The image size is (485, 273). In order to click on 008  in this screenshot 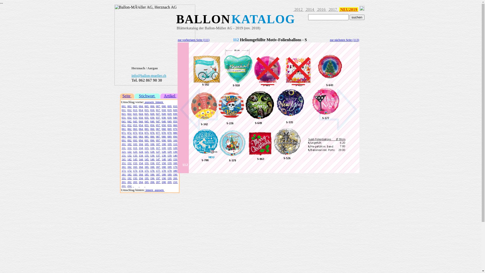, I will do `click(164, 106)`.